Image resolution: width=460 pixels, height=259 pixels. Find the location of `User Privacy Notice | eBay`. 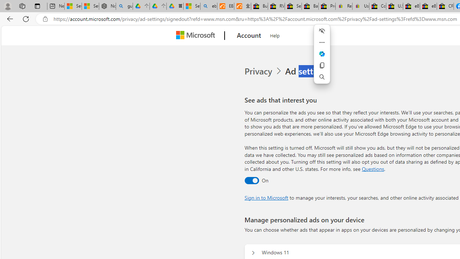

User Privacy Notice | eBay is located at coordinates (360, 6).